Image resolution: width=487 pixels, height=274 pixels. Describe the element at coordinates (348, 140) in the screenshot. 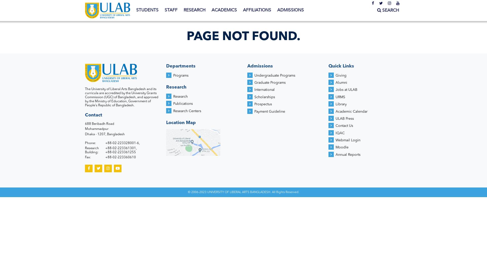

I see `Webmail Login` at that location.